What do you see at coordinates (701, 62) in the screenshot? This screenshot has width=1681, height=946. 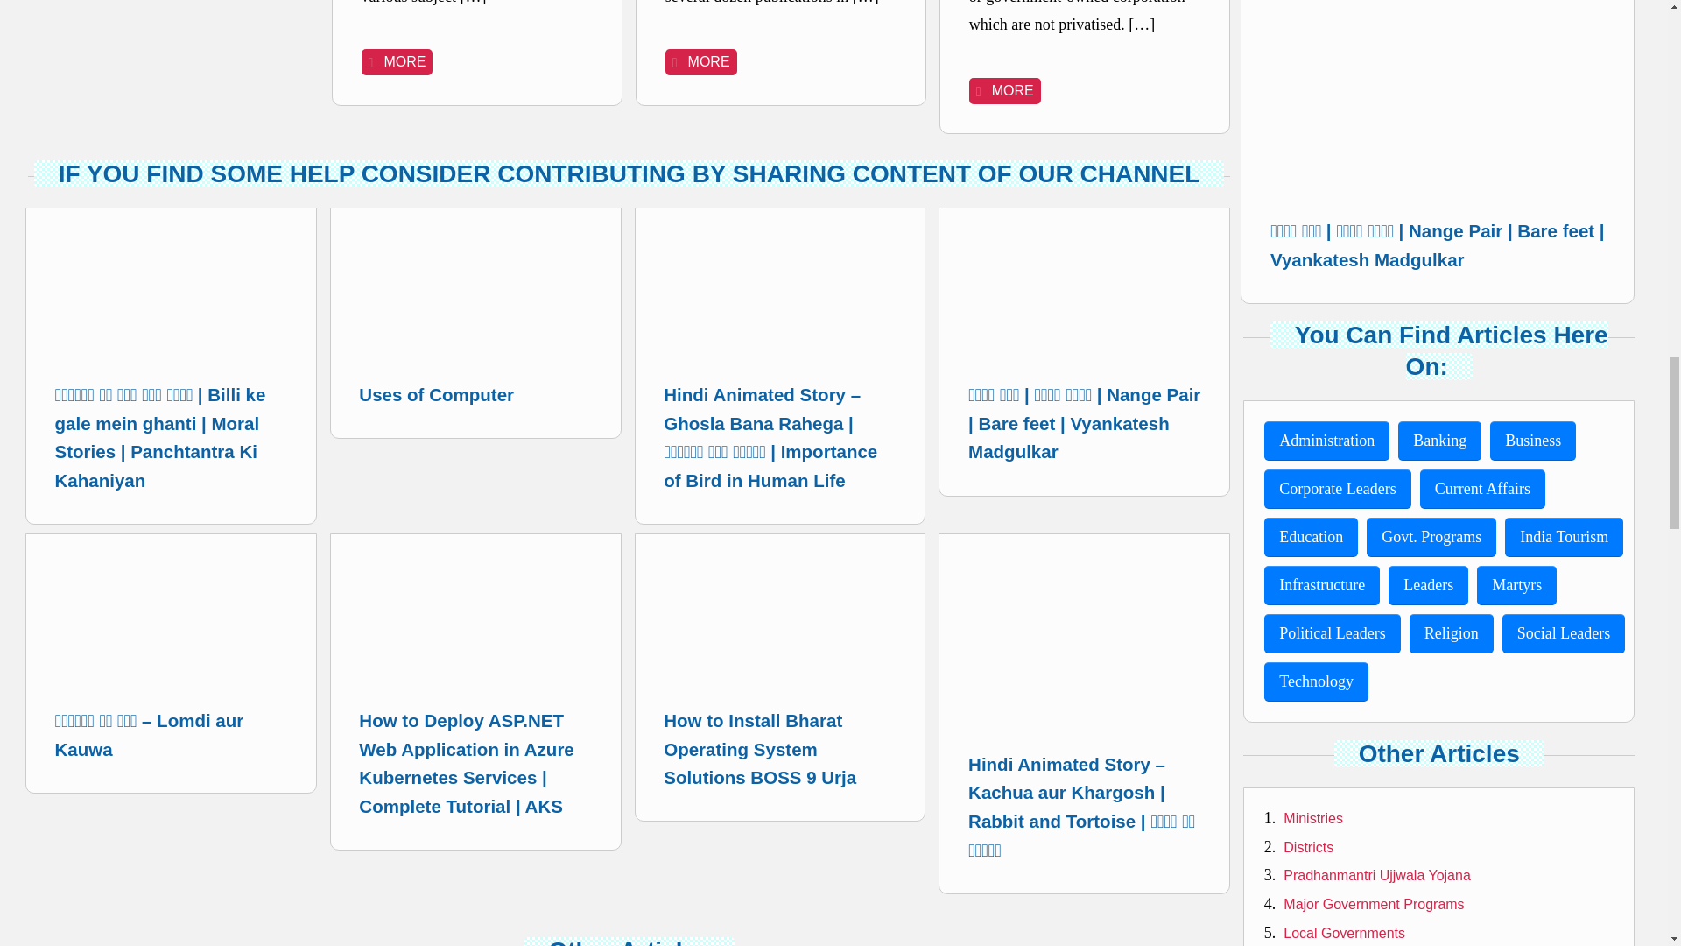 I see `MORE` at bounding box center [701, 62].